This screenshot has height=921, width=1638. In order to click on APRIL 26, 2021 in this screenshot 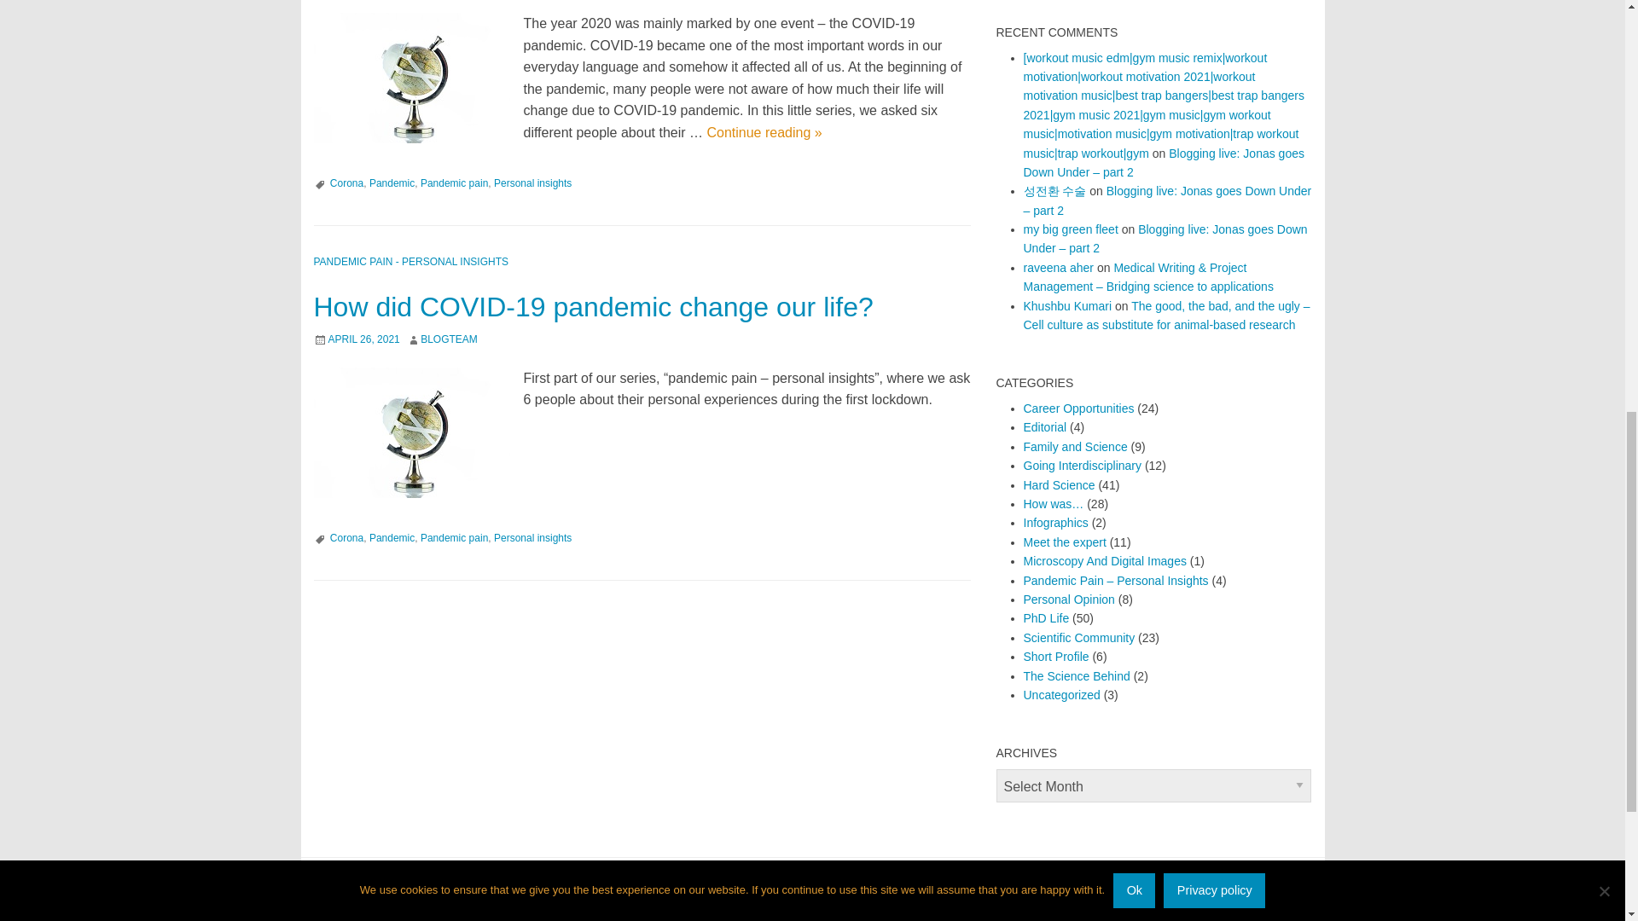, I will do `click(363, 339)`.